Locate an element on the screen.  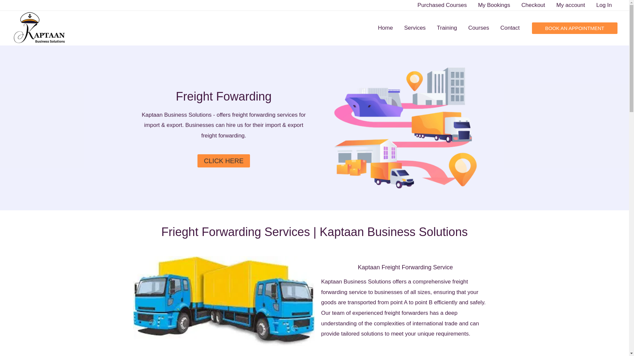
Log In is located at coordinates (604, 5).